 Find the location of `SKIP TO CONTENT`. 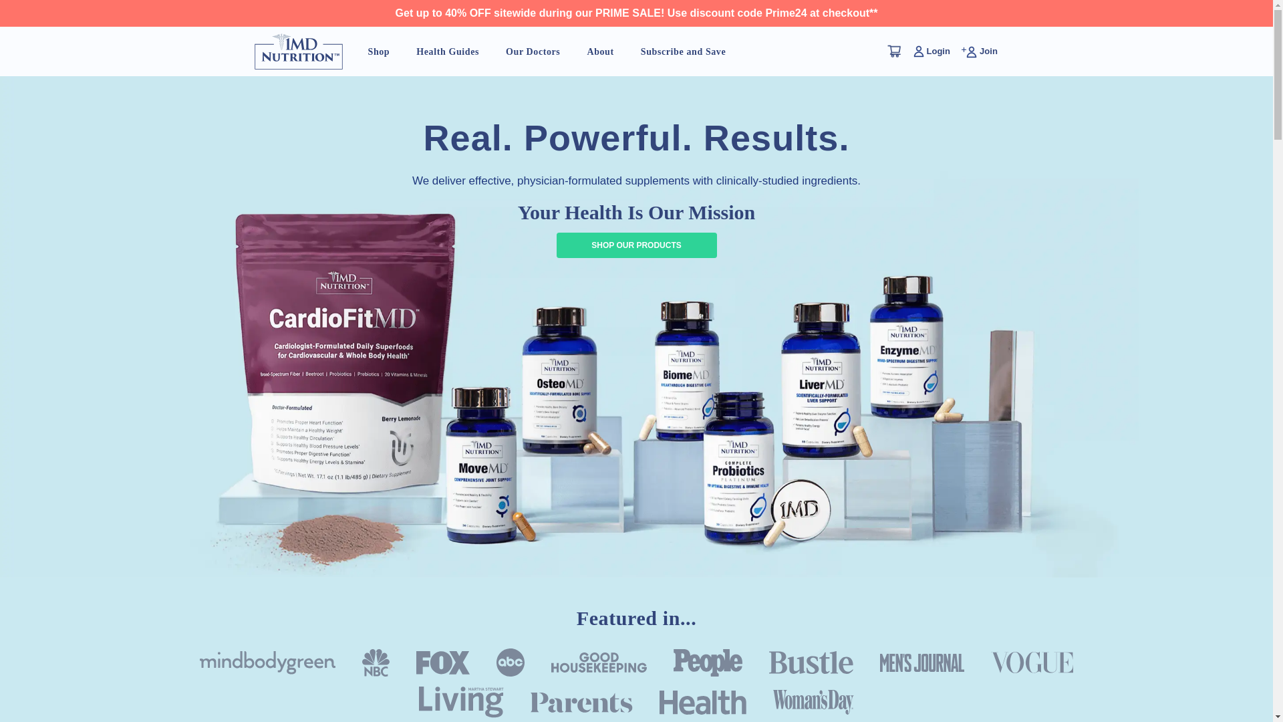

SKIP TO CONTENT is located at coordinates (59, 39).